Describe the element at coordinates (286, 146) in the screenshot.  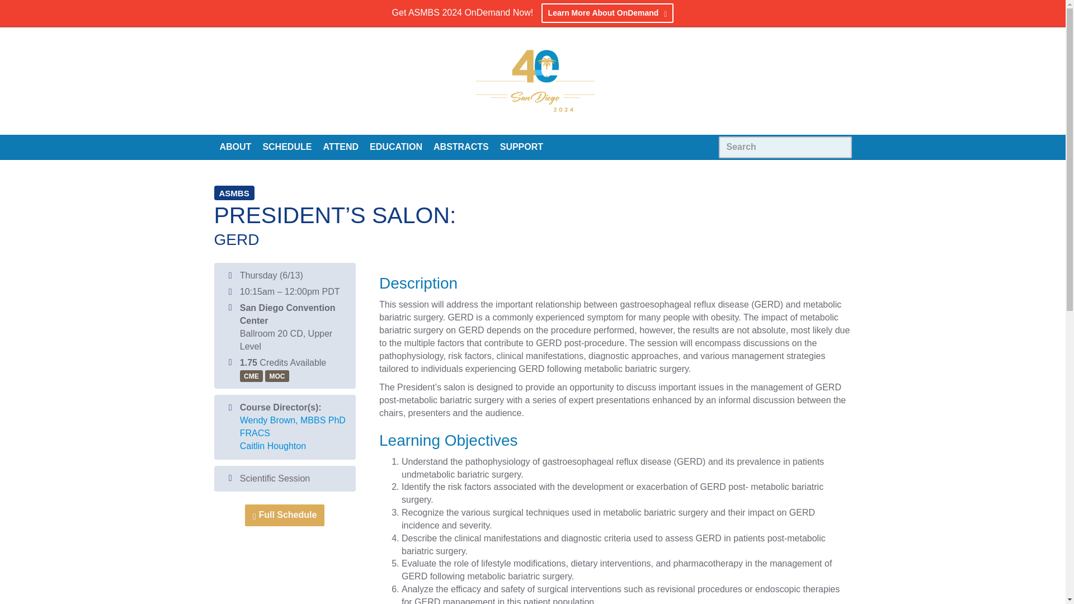
I see `SCHEDULE` at that location.